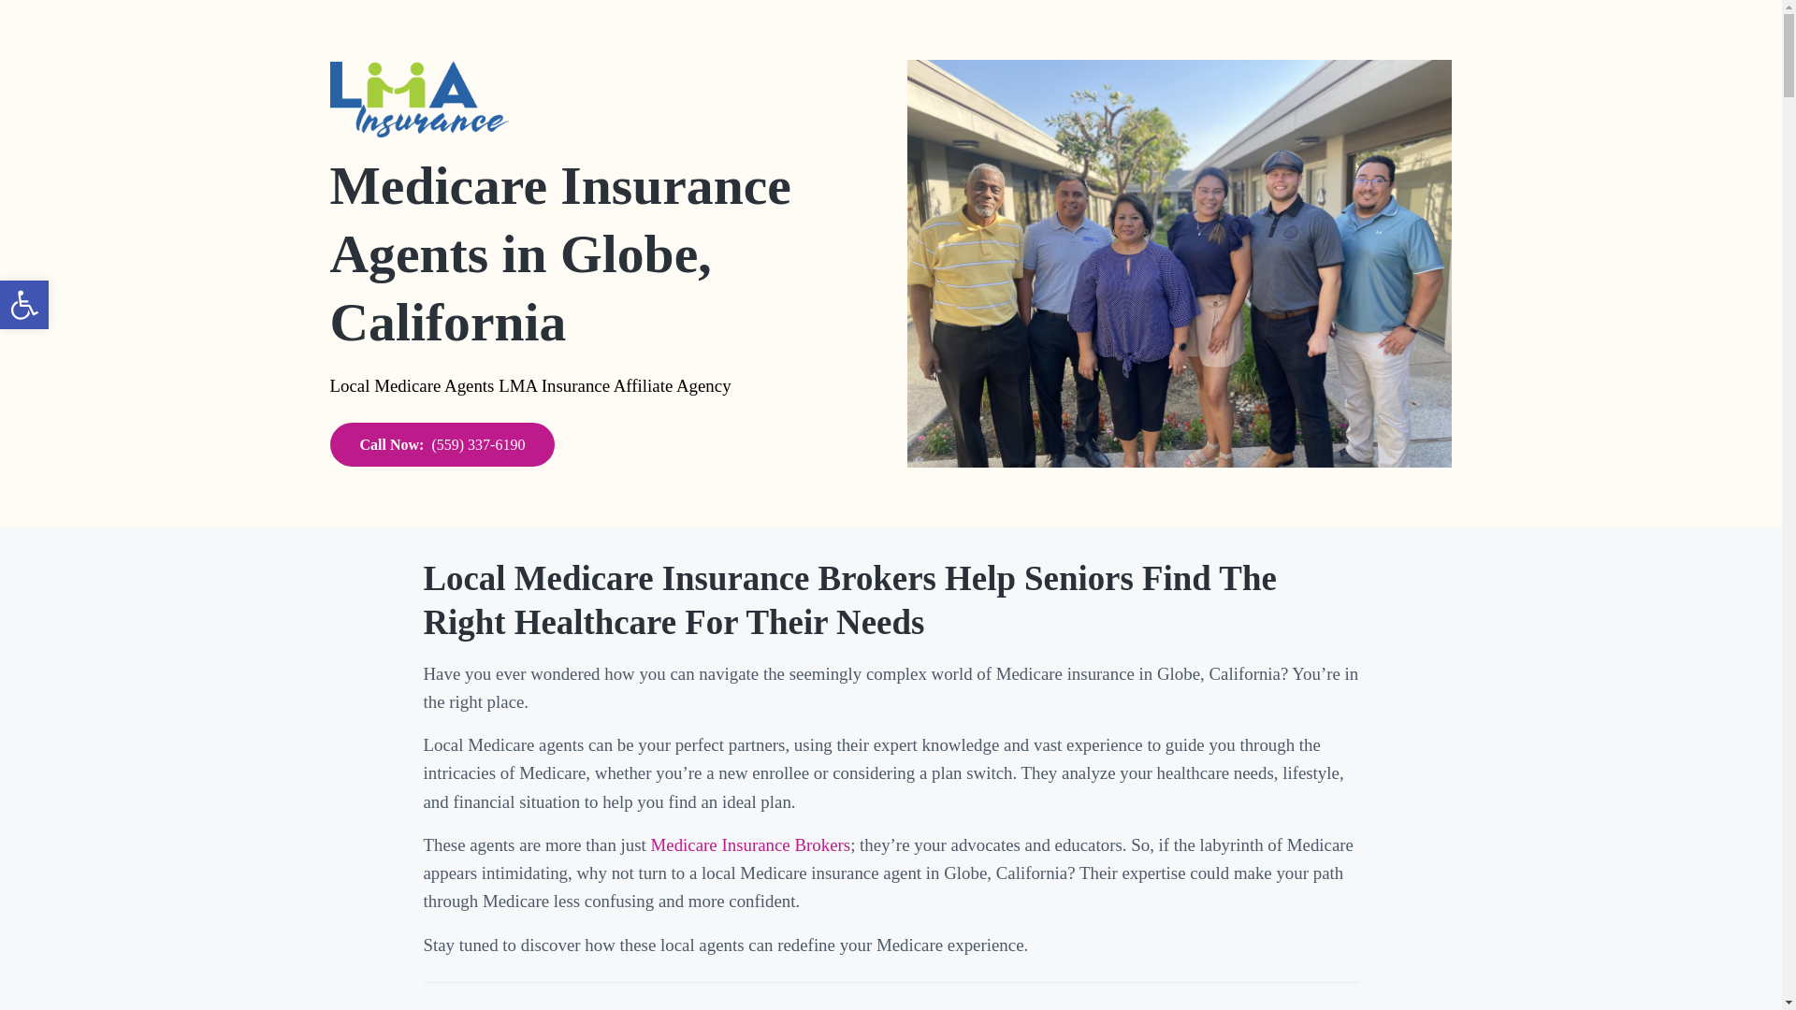 Image resolution: width=1796 pixels, height=1010 pixels. What do you see at coordinates (24, 305) in the screenshot?
I see `Reset` at bounding box center [24, 305].